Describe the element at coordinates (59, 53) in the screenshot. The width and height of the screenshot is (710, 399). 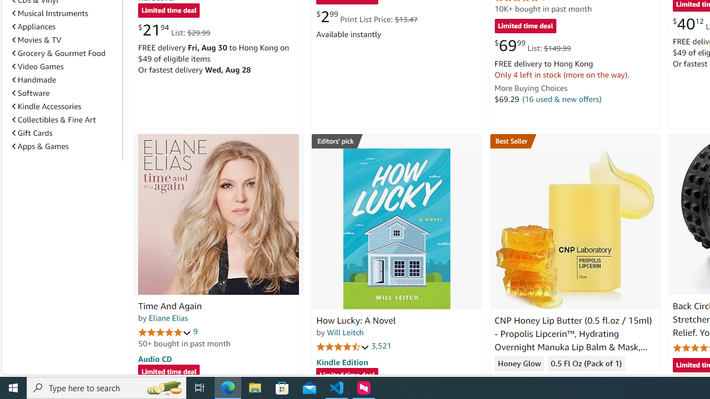
I see `Grocery & Gourmet Food` at that location.